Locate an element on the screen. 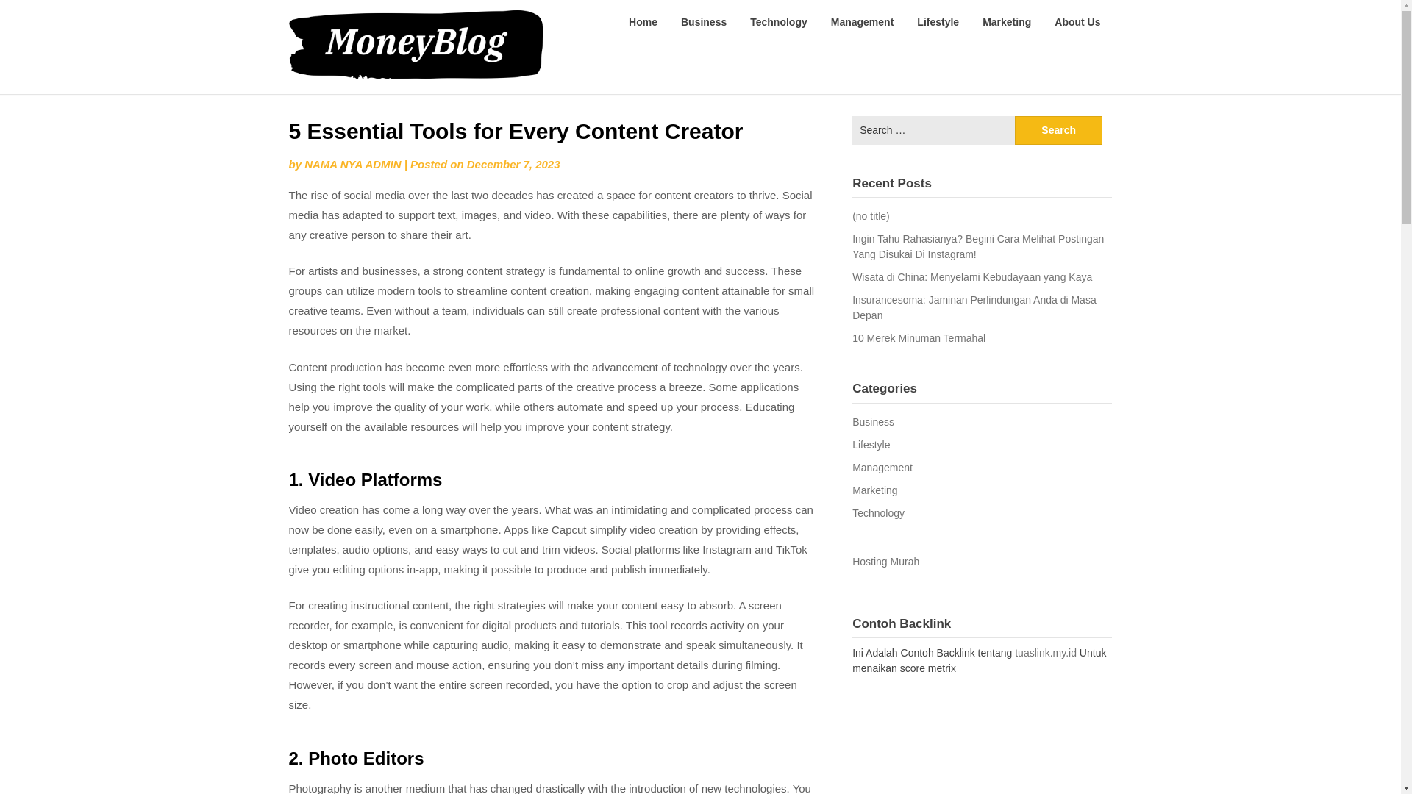 The height and width of the screenshot is (794, 1412). 10 Merek Minuman Termahal is located at coordinates (919, 338).